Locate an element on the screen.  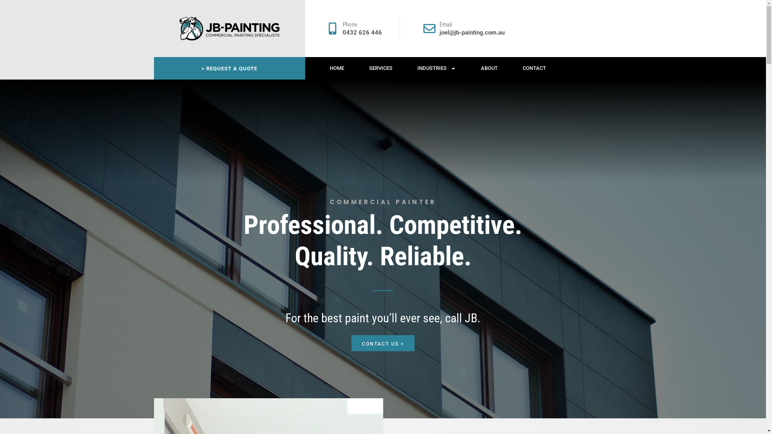
ABOUT is located at coordinates (489, 68).